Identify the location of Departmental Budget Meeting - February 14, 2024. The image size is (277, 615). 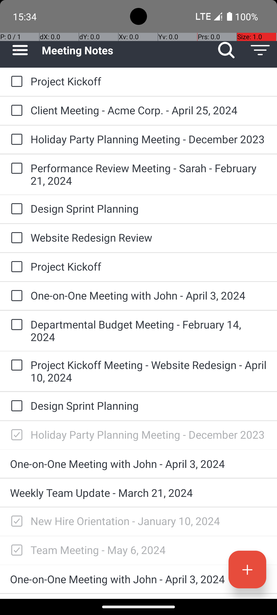
(149, 331).